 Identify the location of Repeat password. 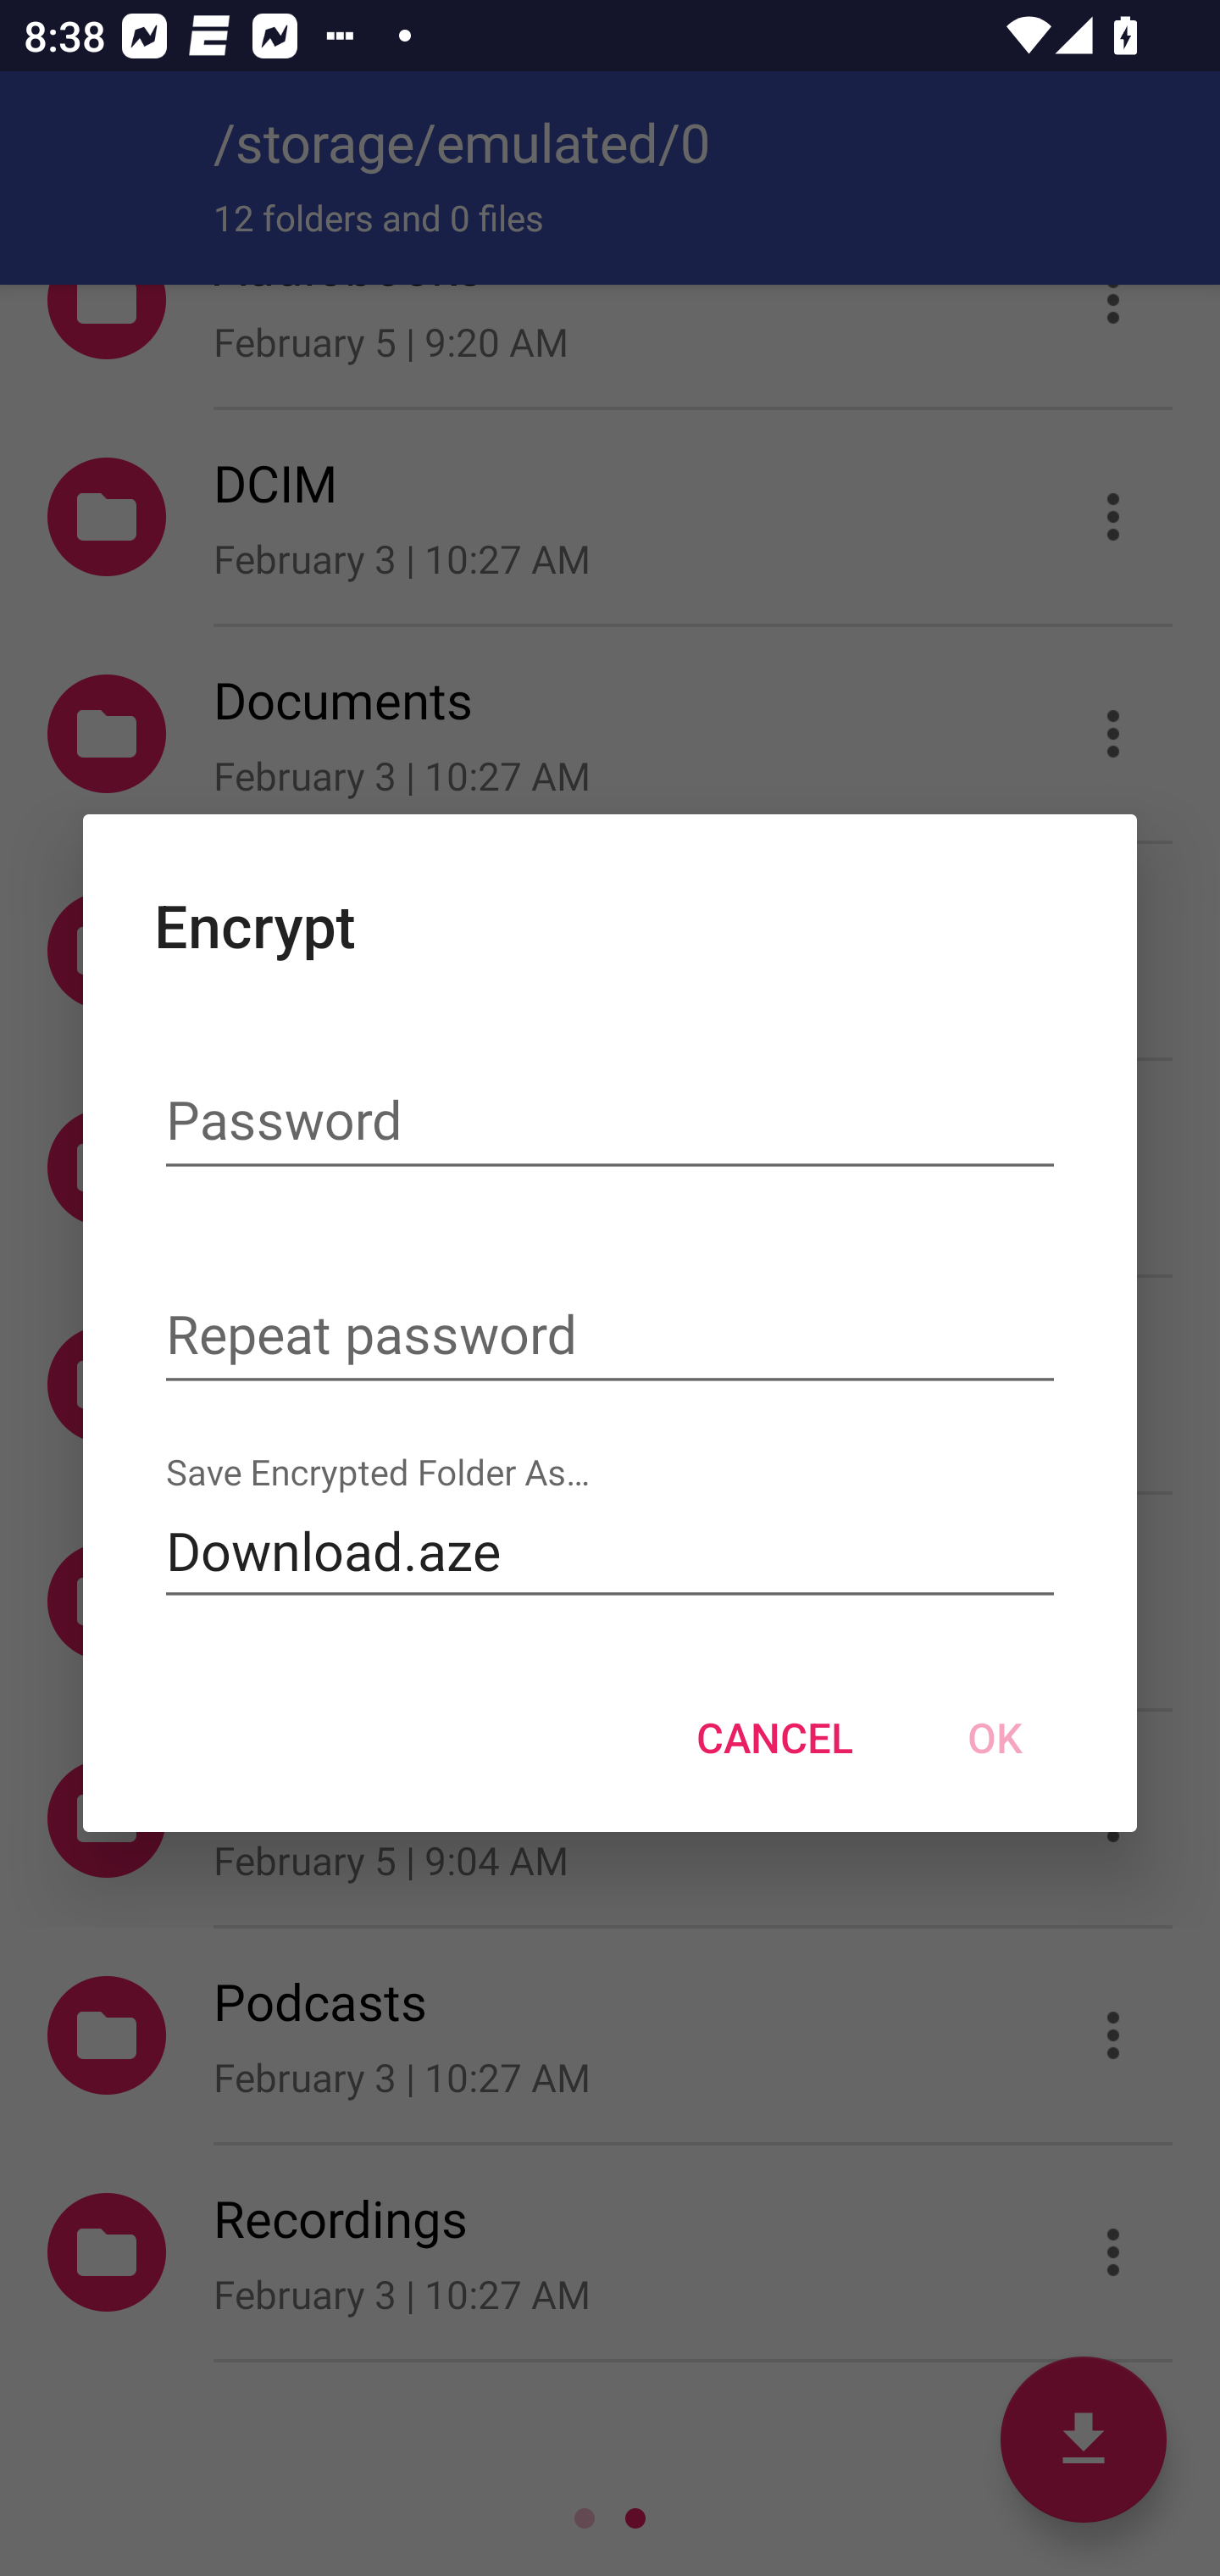
(610, 1336).